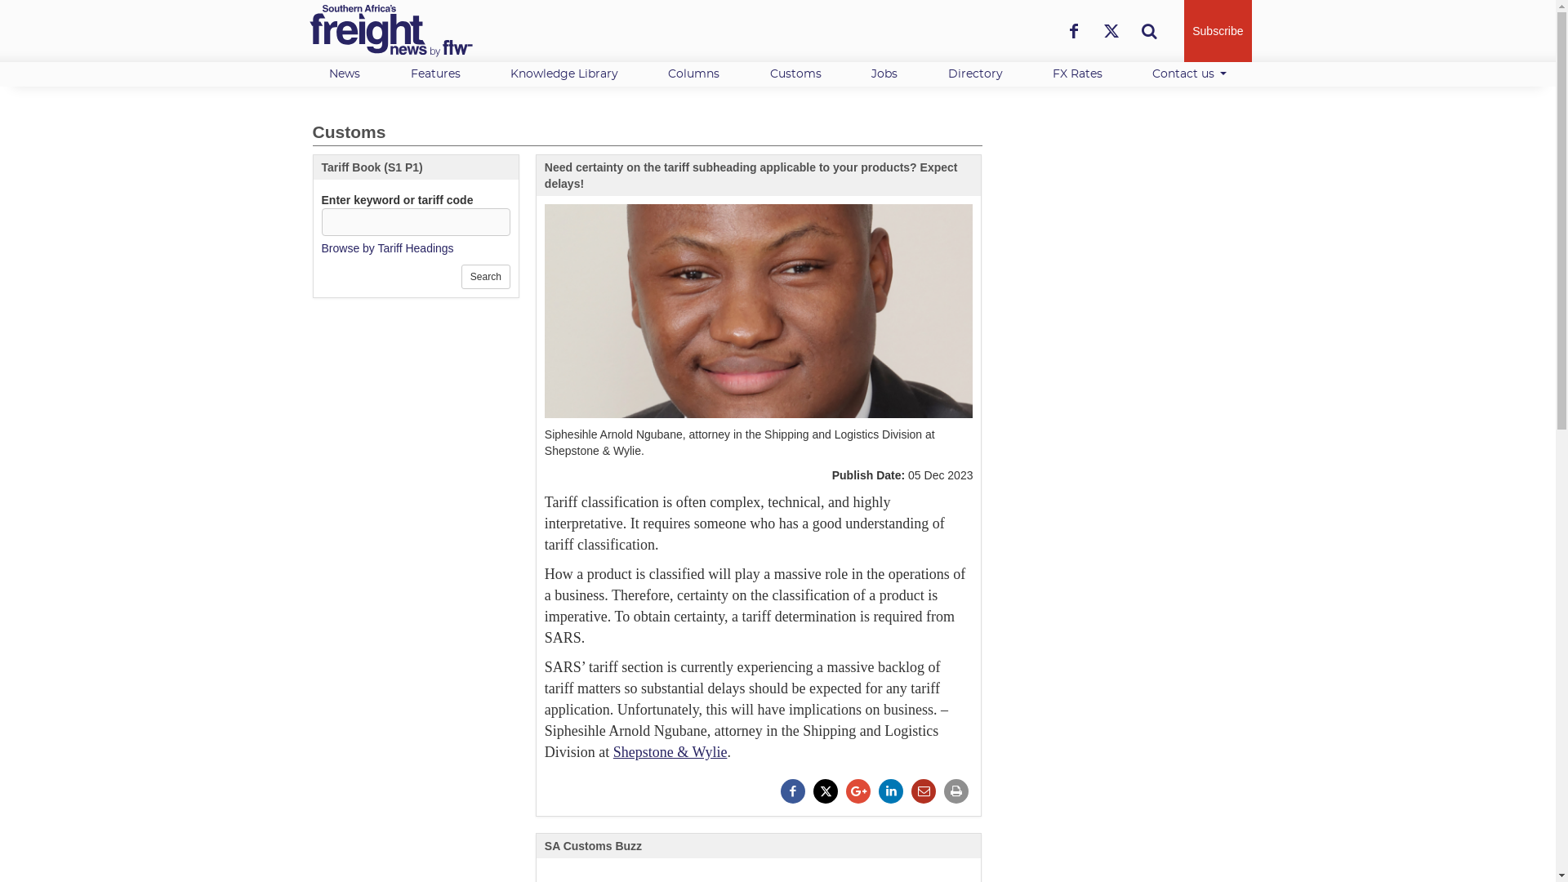 This screenshot has width=1568, height=882. I want to click on Twitter, so click(1111, 31).